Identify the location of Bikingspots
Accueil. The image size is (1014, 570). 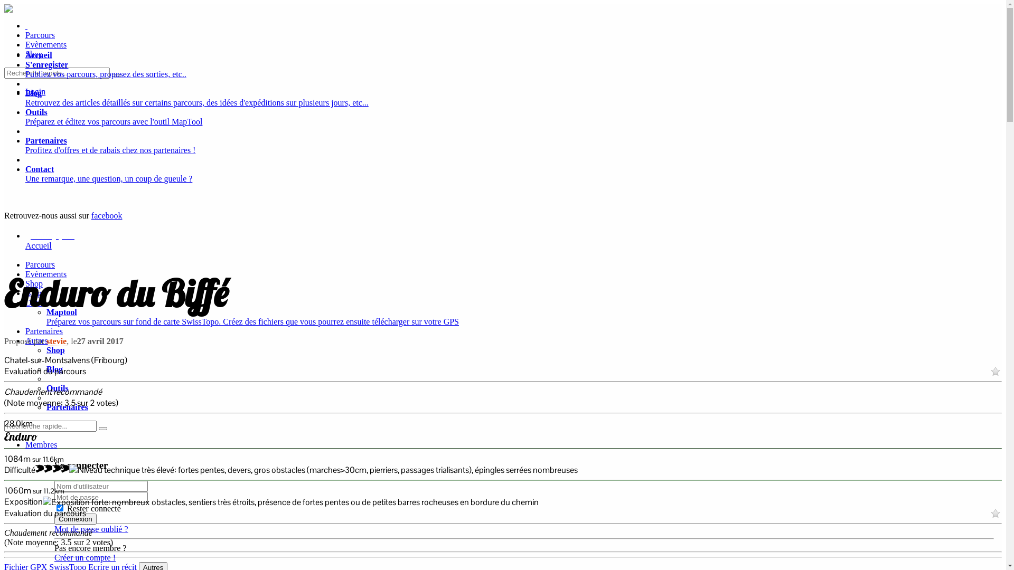
(513, 245).